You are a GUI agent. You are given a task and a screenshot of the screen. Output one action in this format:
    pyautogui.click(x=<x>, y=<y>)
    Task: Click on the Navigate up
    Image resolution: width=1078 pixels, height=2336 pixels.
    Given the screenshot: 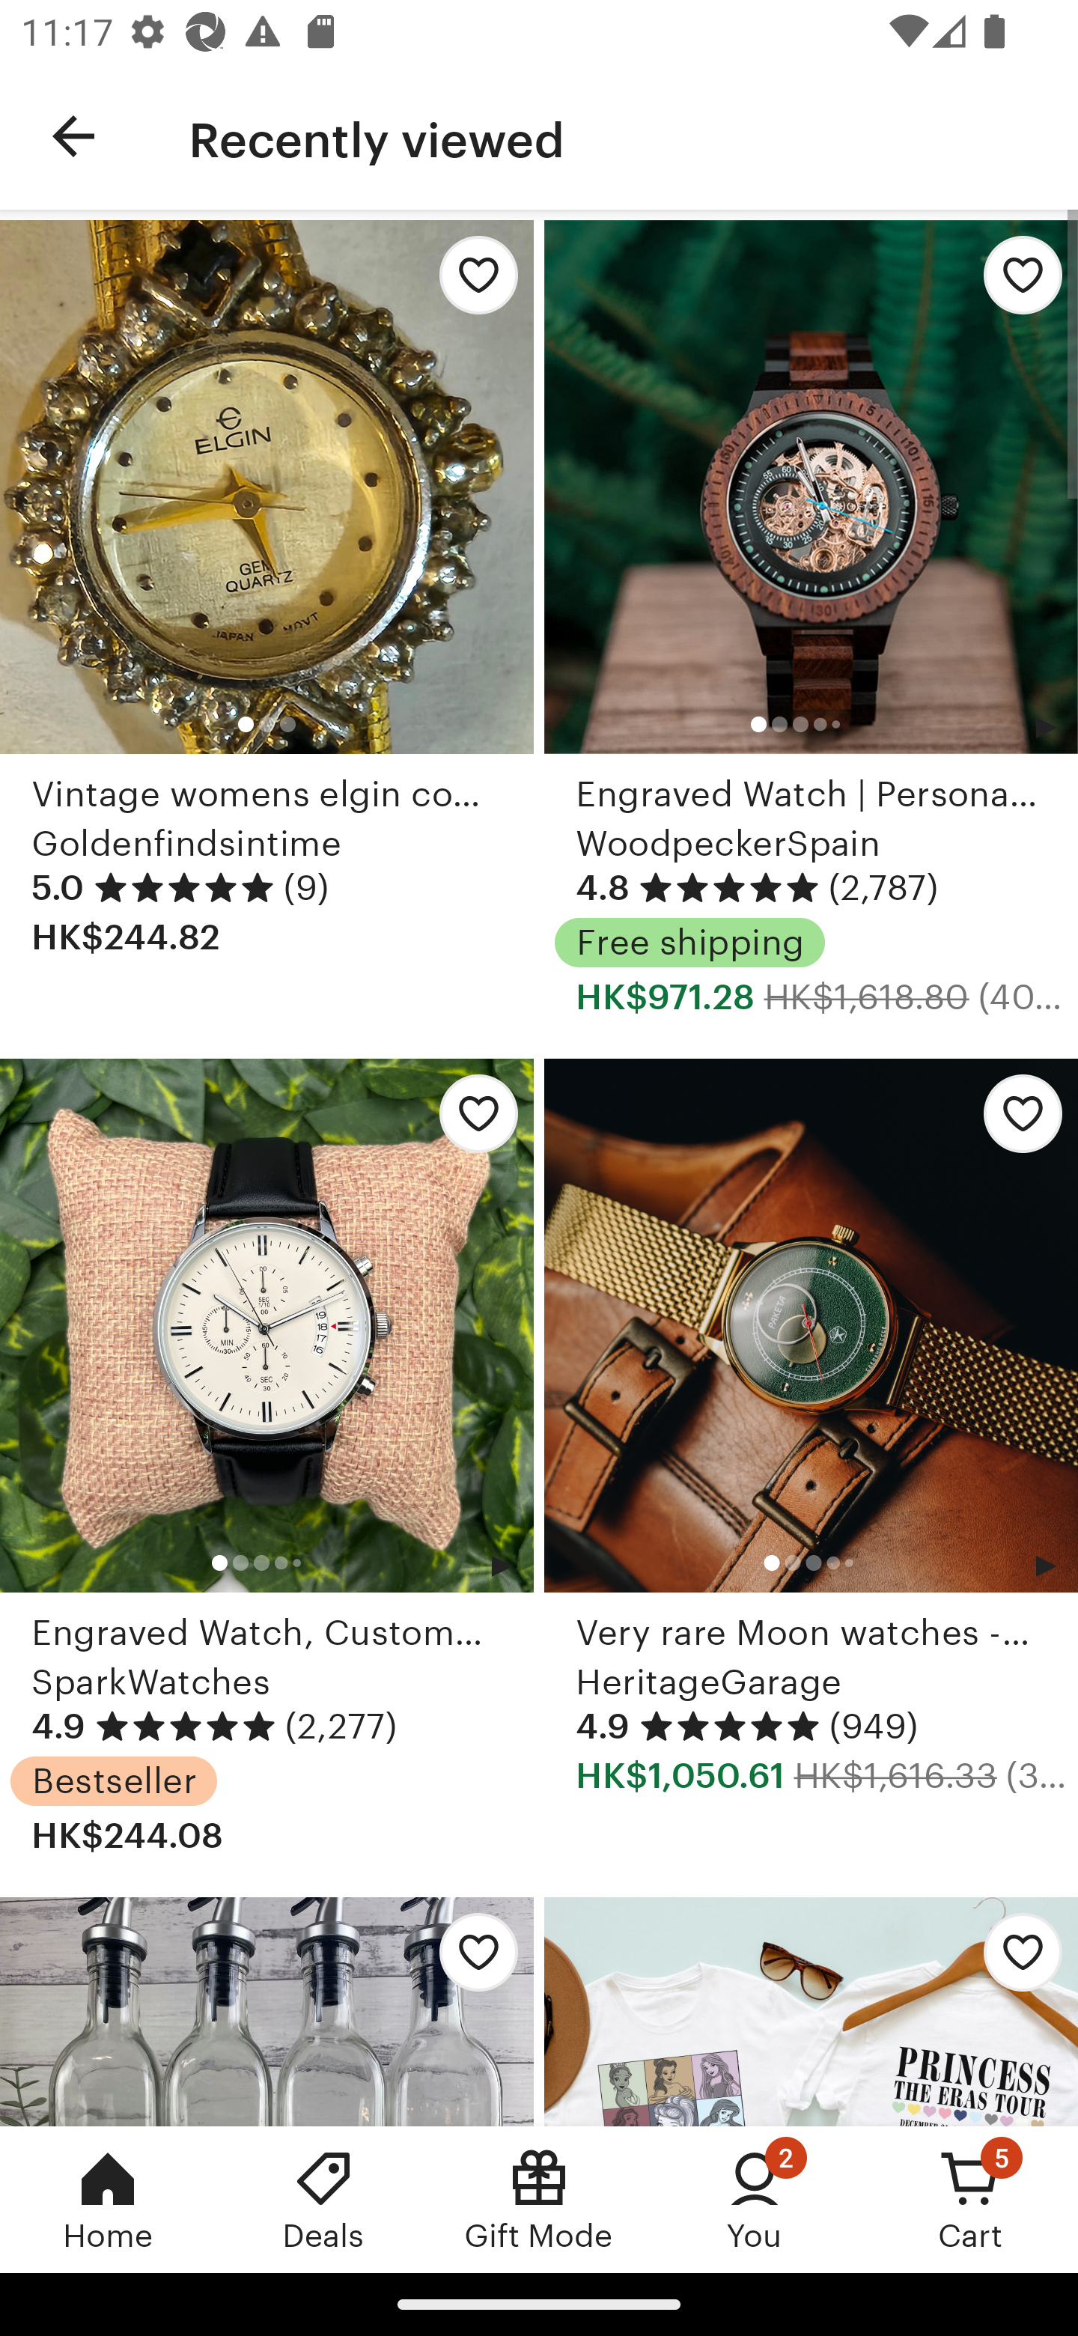 What is the action you would take?
    pyautogui.click(x=73, y=136)
    